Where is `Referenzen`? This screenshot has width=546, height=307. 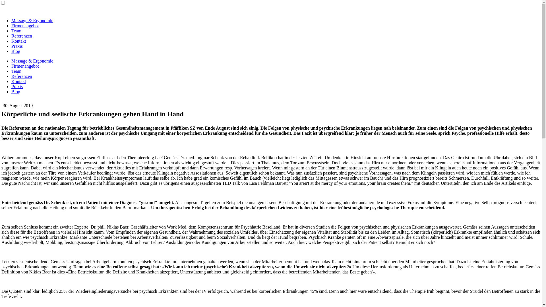 Referenzen is located at coordinates (22, 36).